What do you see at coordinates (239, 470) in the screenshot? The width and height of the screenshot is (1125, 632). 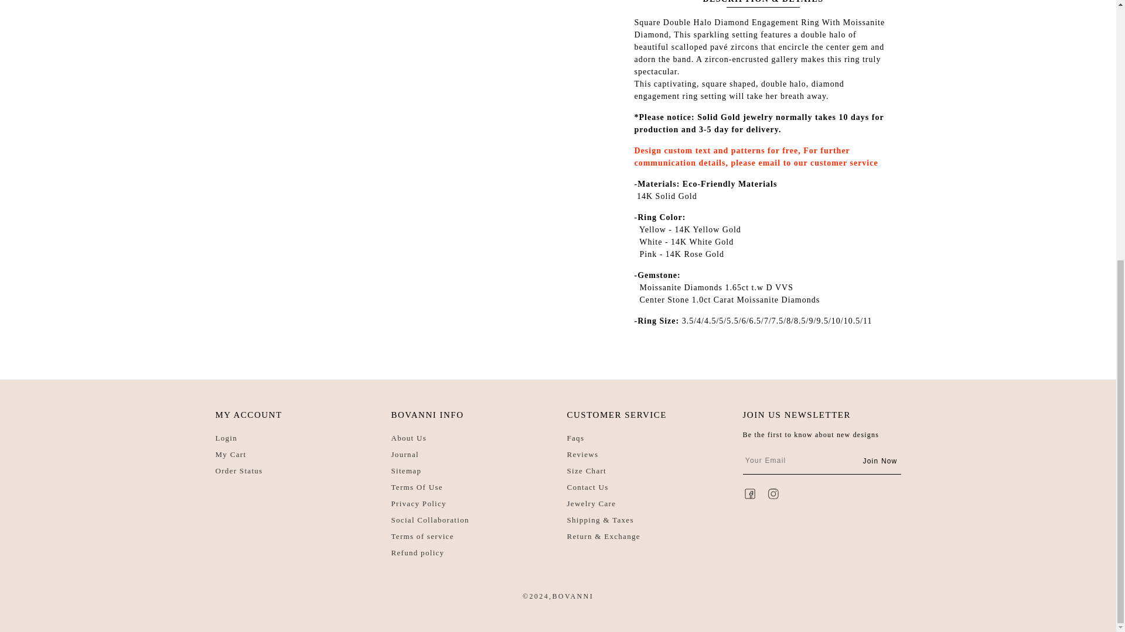 I see `Order Status` at bounding box center [239, 470].